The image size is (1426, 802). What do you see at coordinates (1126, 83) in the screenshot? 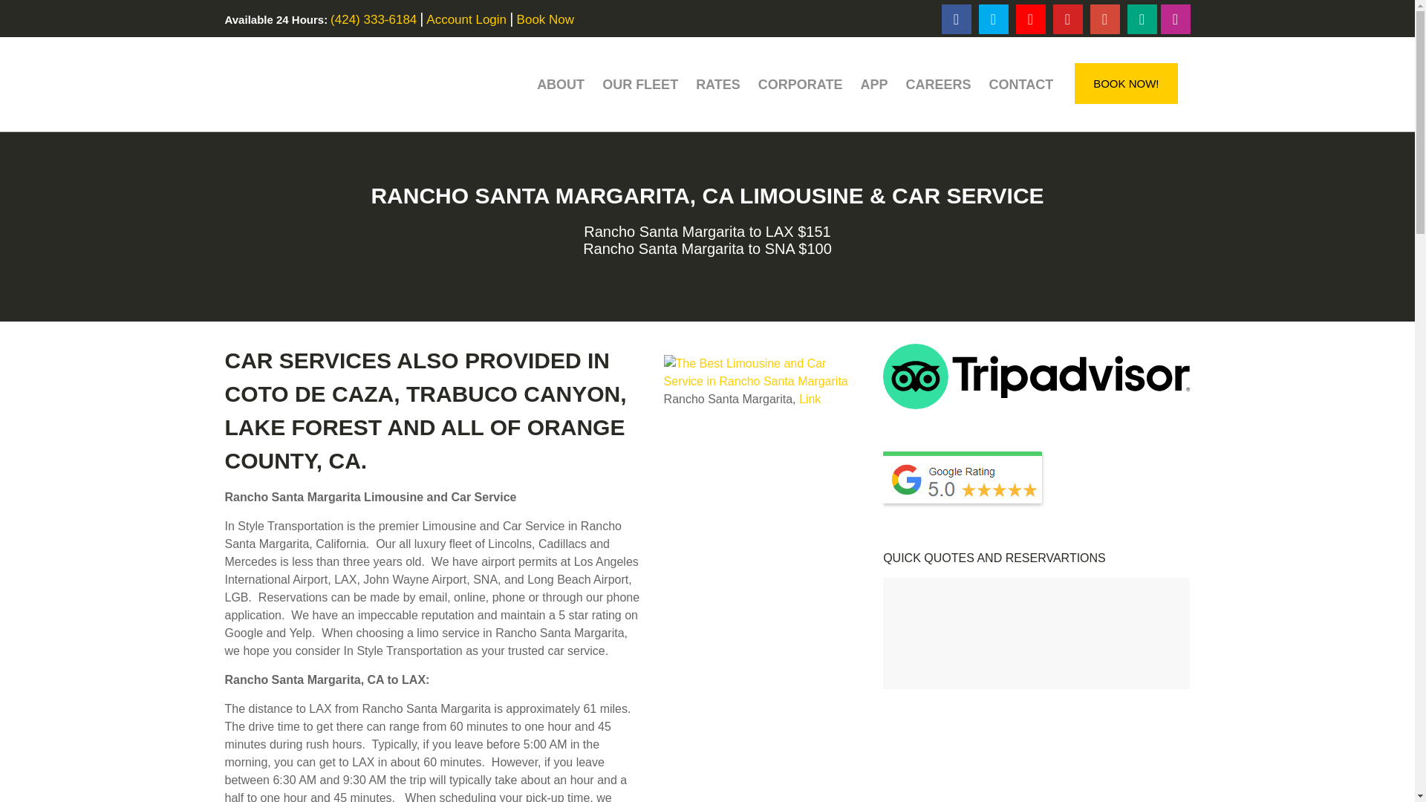
I see `BOOK NOW!` at bounding box center [1126, 83].